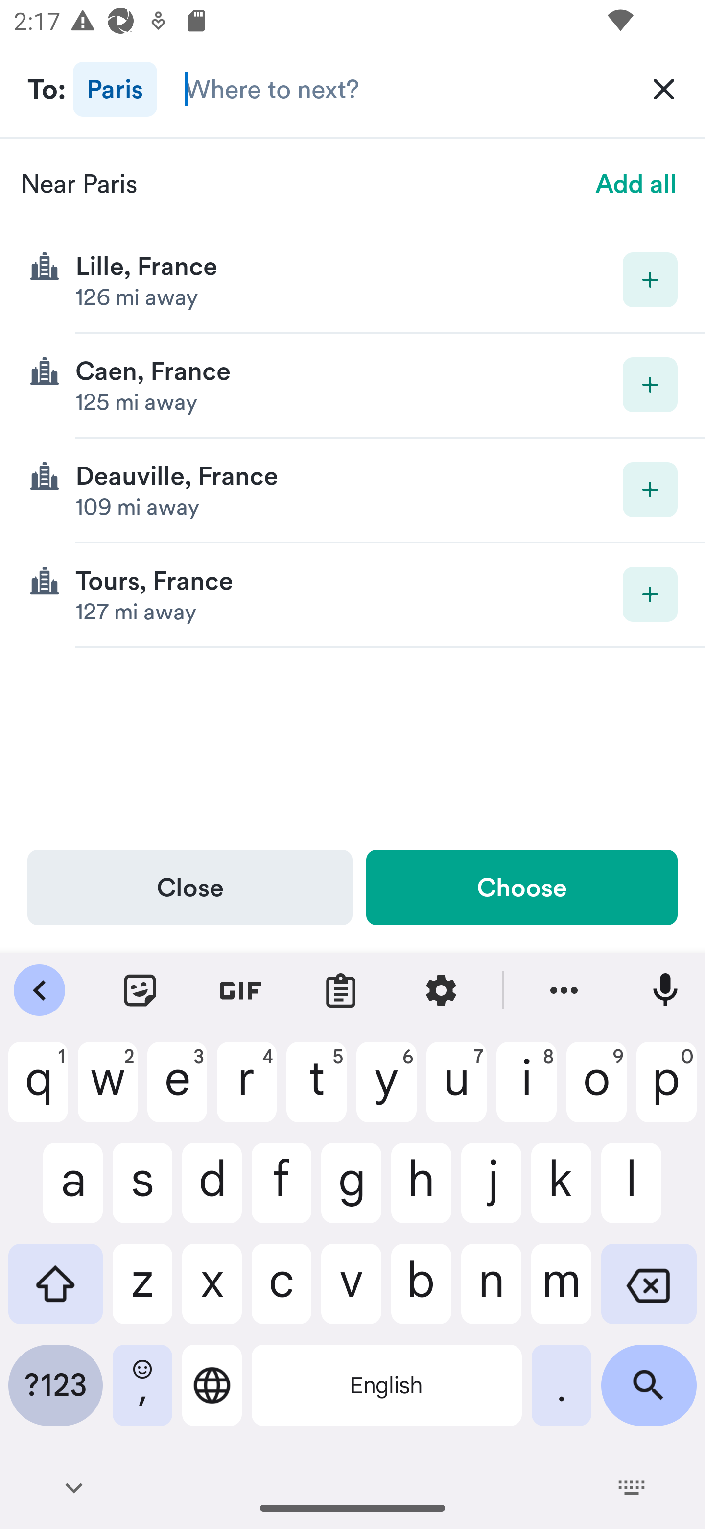  I want to click on Add destination, so click(650, 385).